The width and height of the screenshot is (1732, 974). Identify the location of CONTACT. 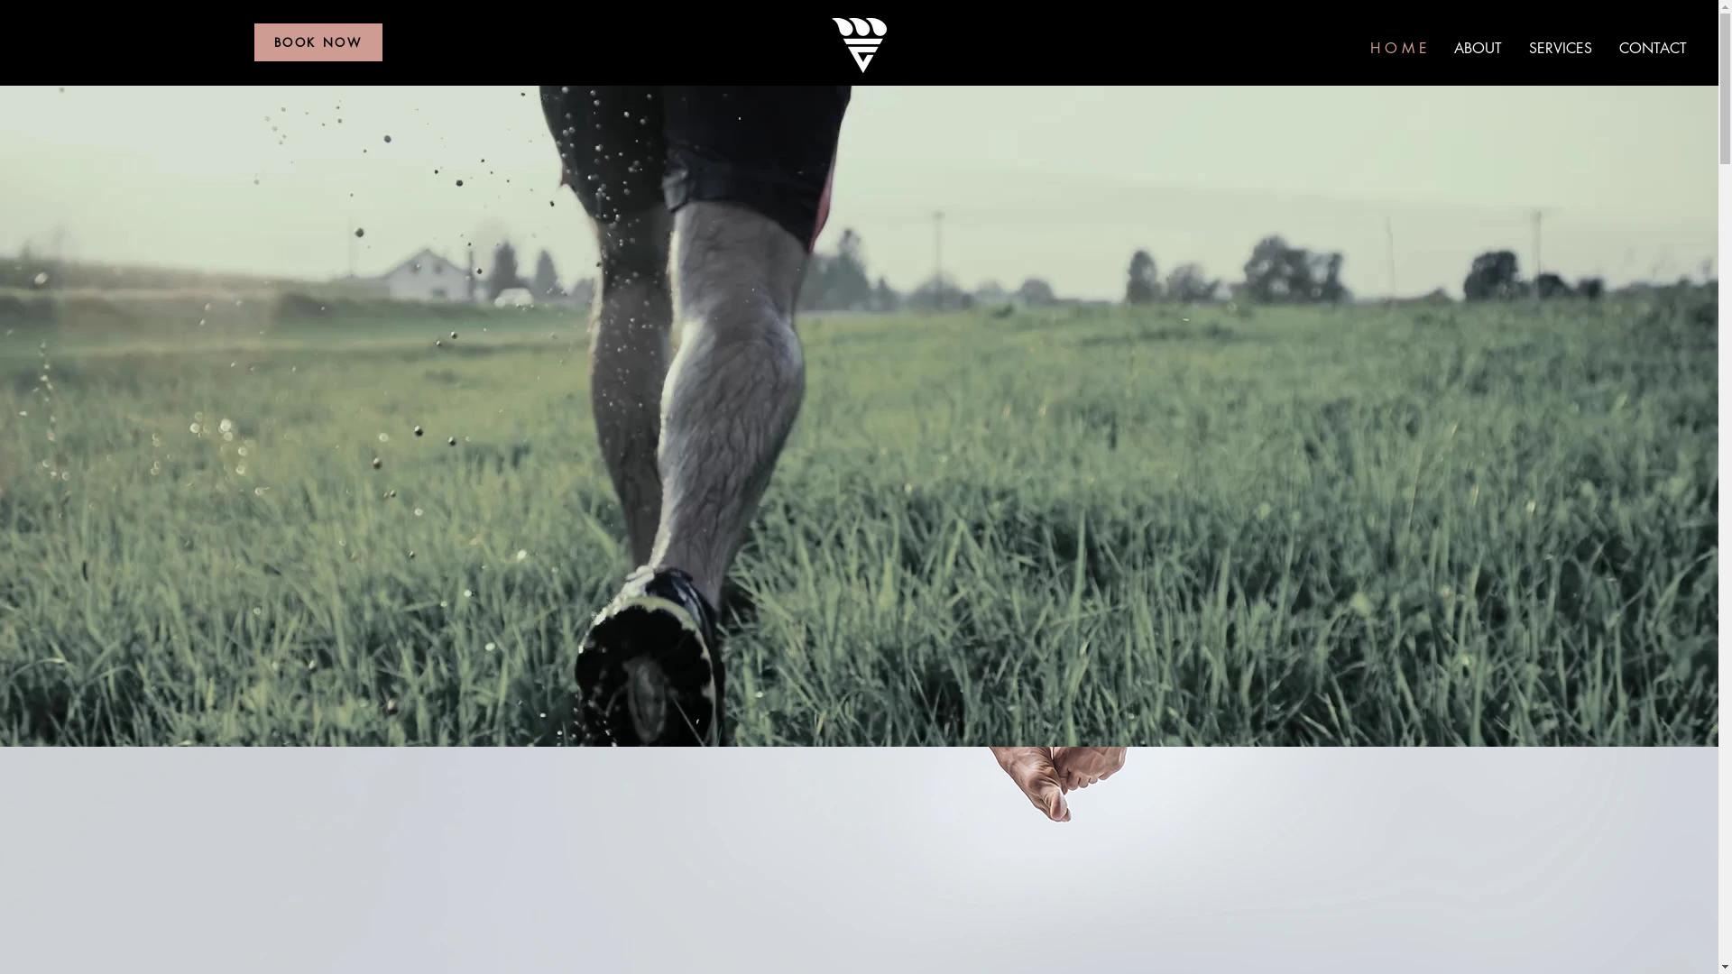
(1653, 49).